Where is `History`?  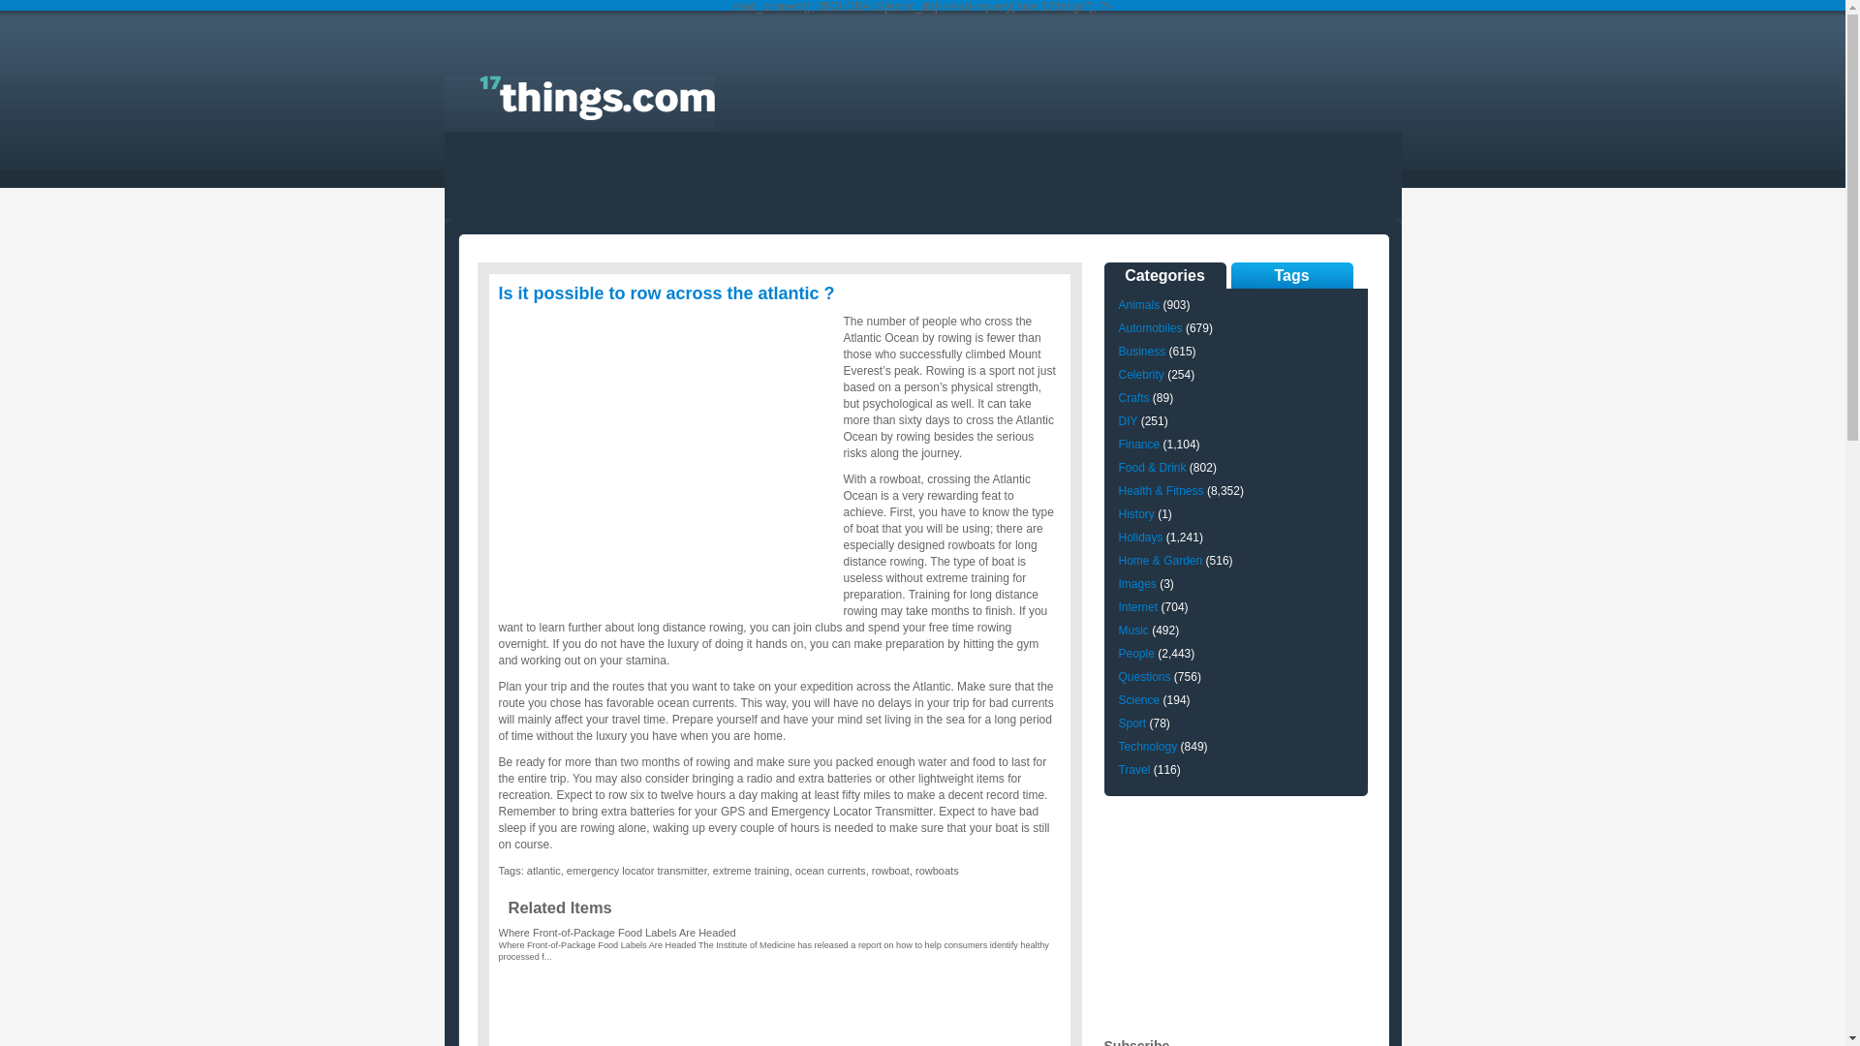
History is located at coordinates (1135, 514).